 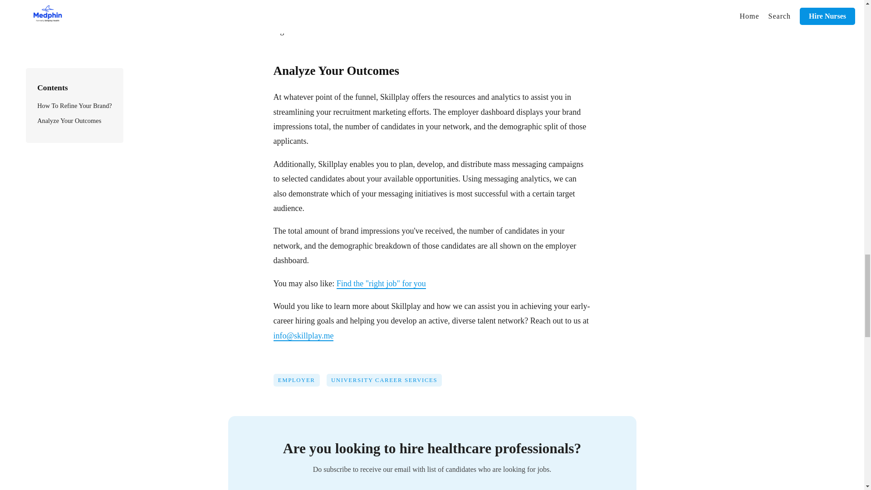 What do you see at coordinates (381, 284) in the screenshot?
I see `Find the "right job" for you` at bounding box center [381, 284].